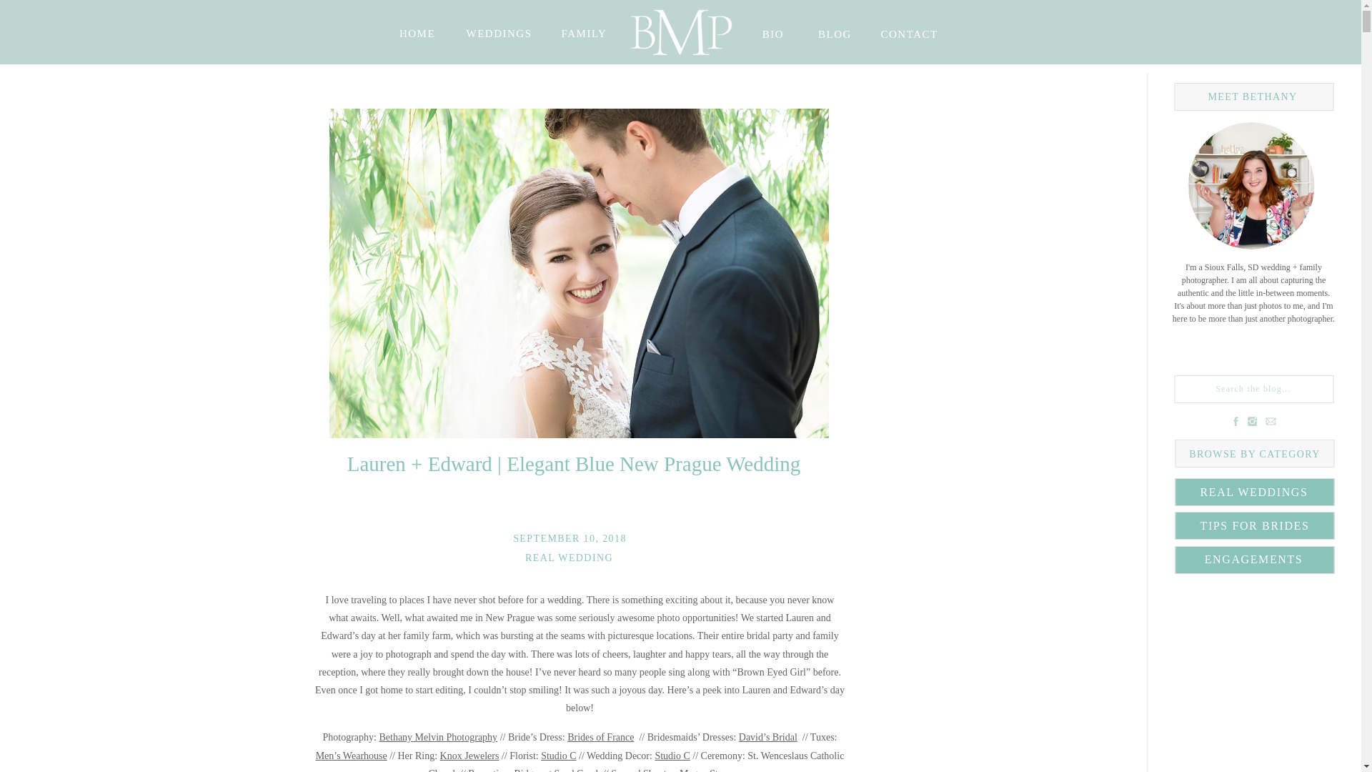  Describe the element at coordinates (1253, 490) in the screenshot. I see `REAL WEDDINGS` at that location.